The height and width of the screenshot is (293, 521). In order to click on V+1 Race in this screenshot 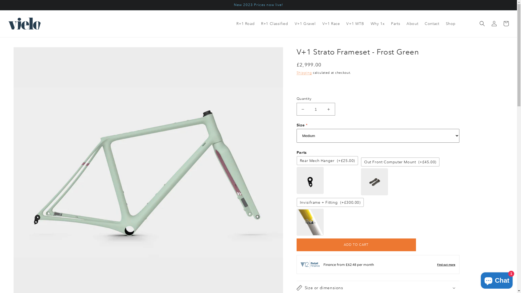, I will do `click(331, 24)`.